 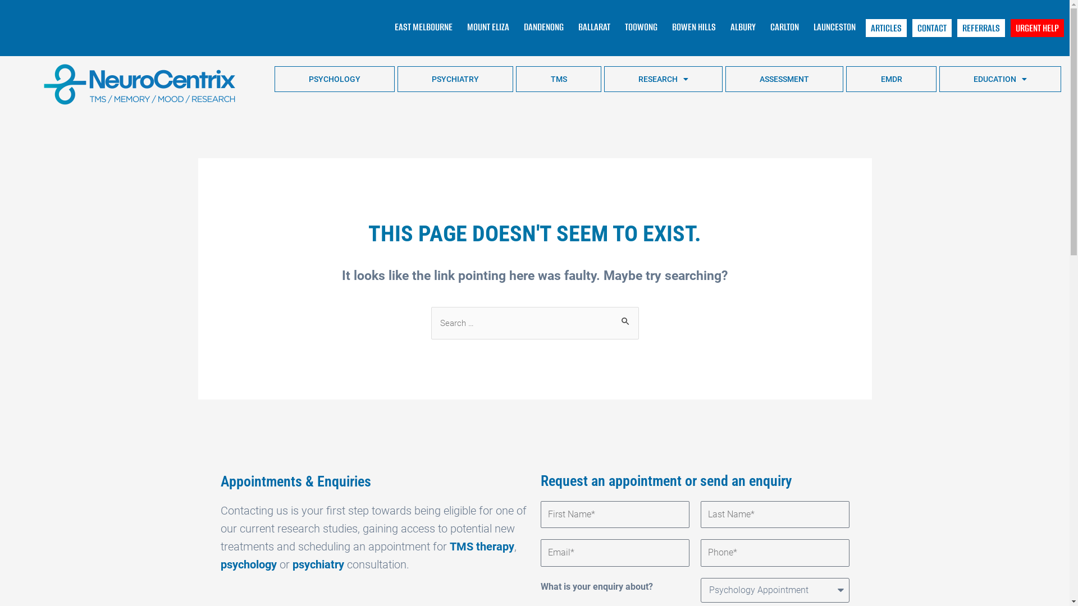 What do you see at coordinates (543, 27) in the screenshot?
I see `DANDENONG` at bounding box center [543, 27].